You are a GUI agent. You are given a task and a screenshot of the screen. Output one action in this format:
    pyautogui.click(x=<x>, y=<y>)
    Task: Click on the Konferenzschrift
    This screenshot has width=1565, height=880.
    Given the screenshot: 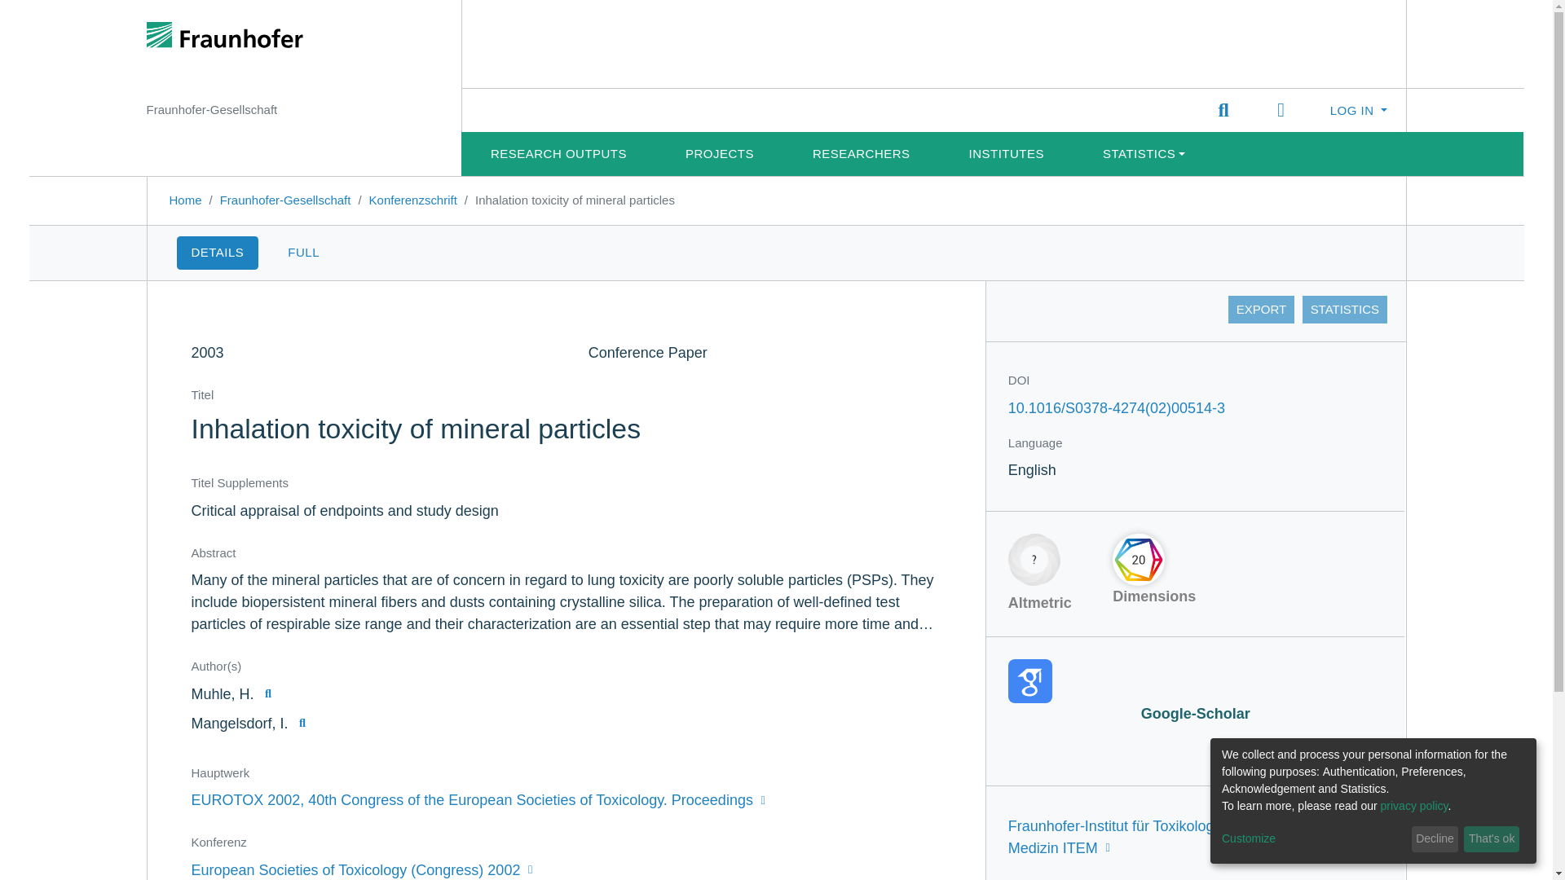 What is the action you would take?
    pyautogui.click(x=412, y=199)
    